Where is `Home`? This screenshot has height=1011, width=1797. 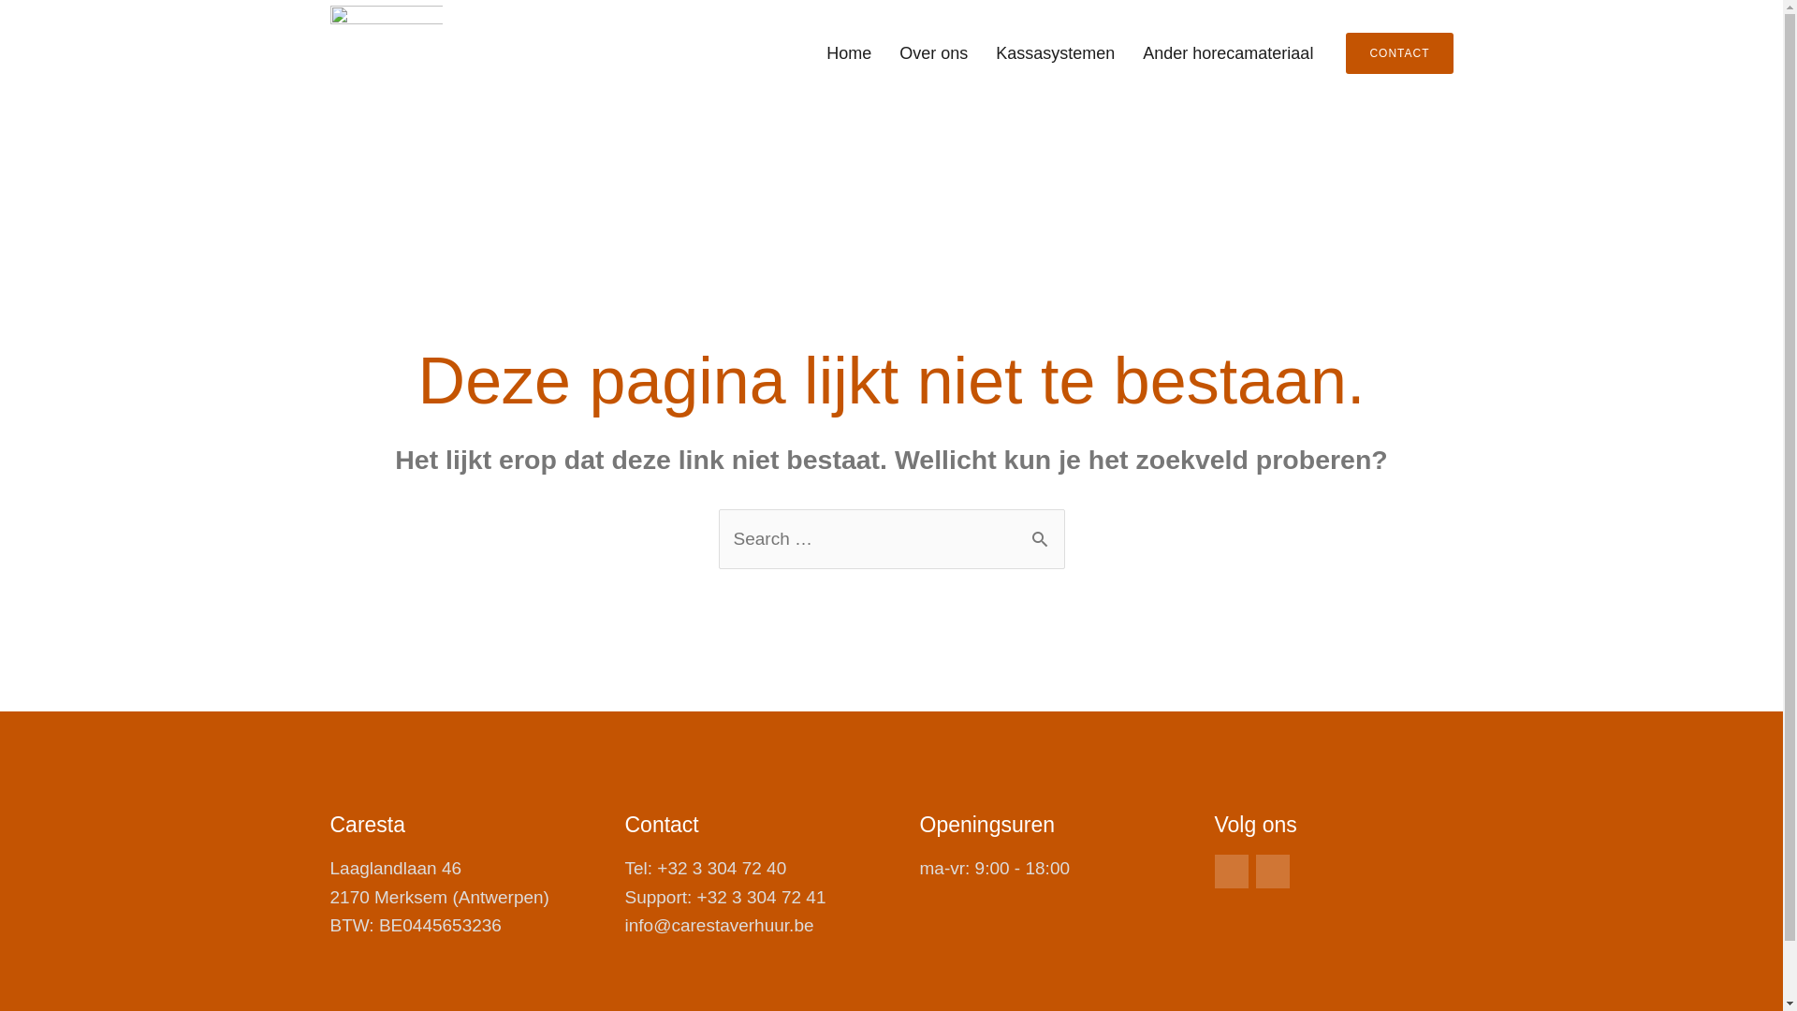
Home is located at coordinates (849, 53).